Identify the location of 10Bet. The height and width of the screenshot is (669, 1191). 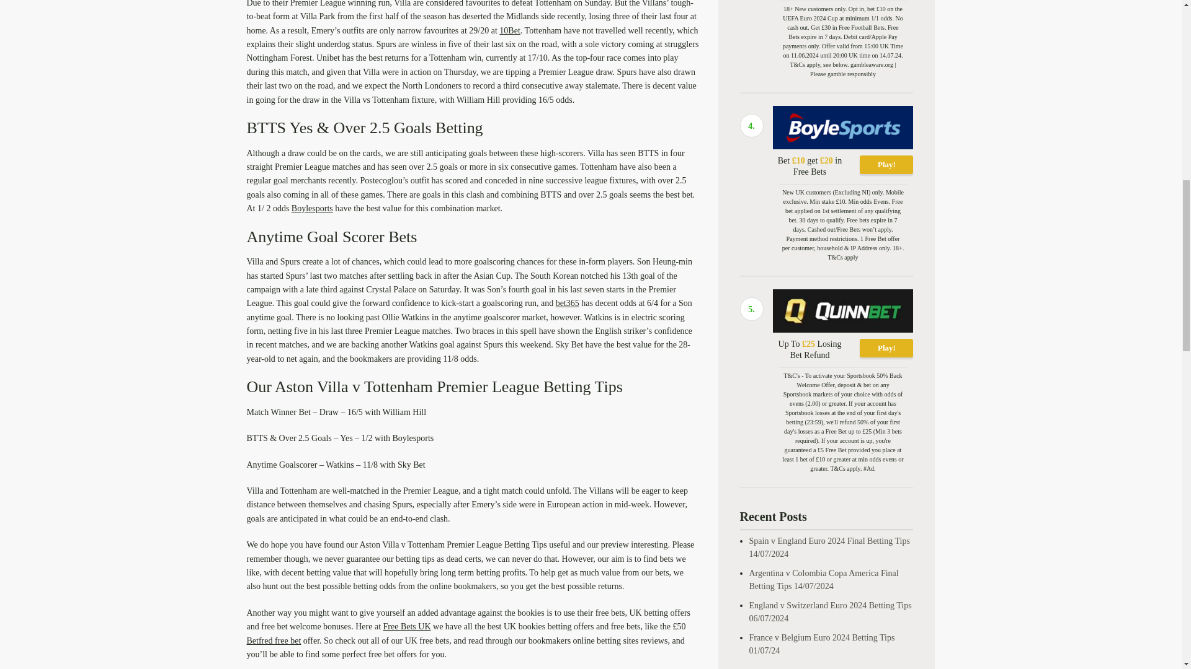
(509, 31).